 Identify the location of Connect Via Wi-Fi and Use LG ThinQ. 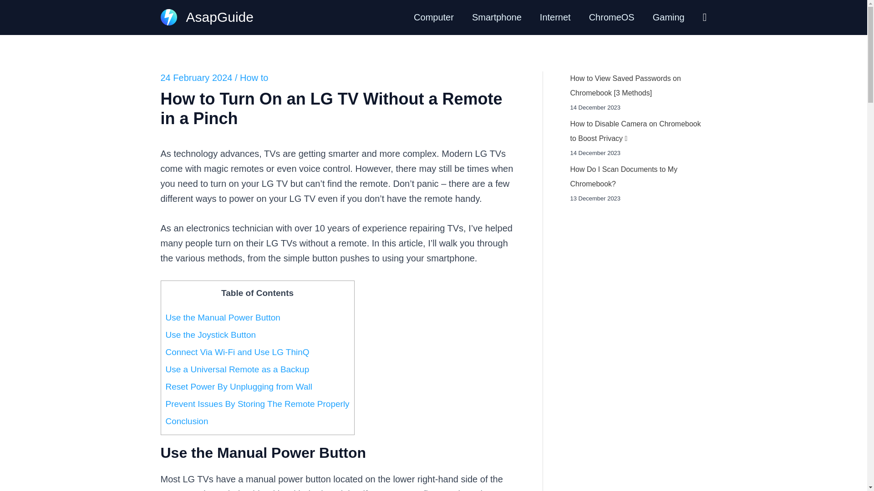
(238, 352).